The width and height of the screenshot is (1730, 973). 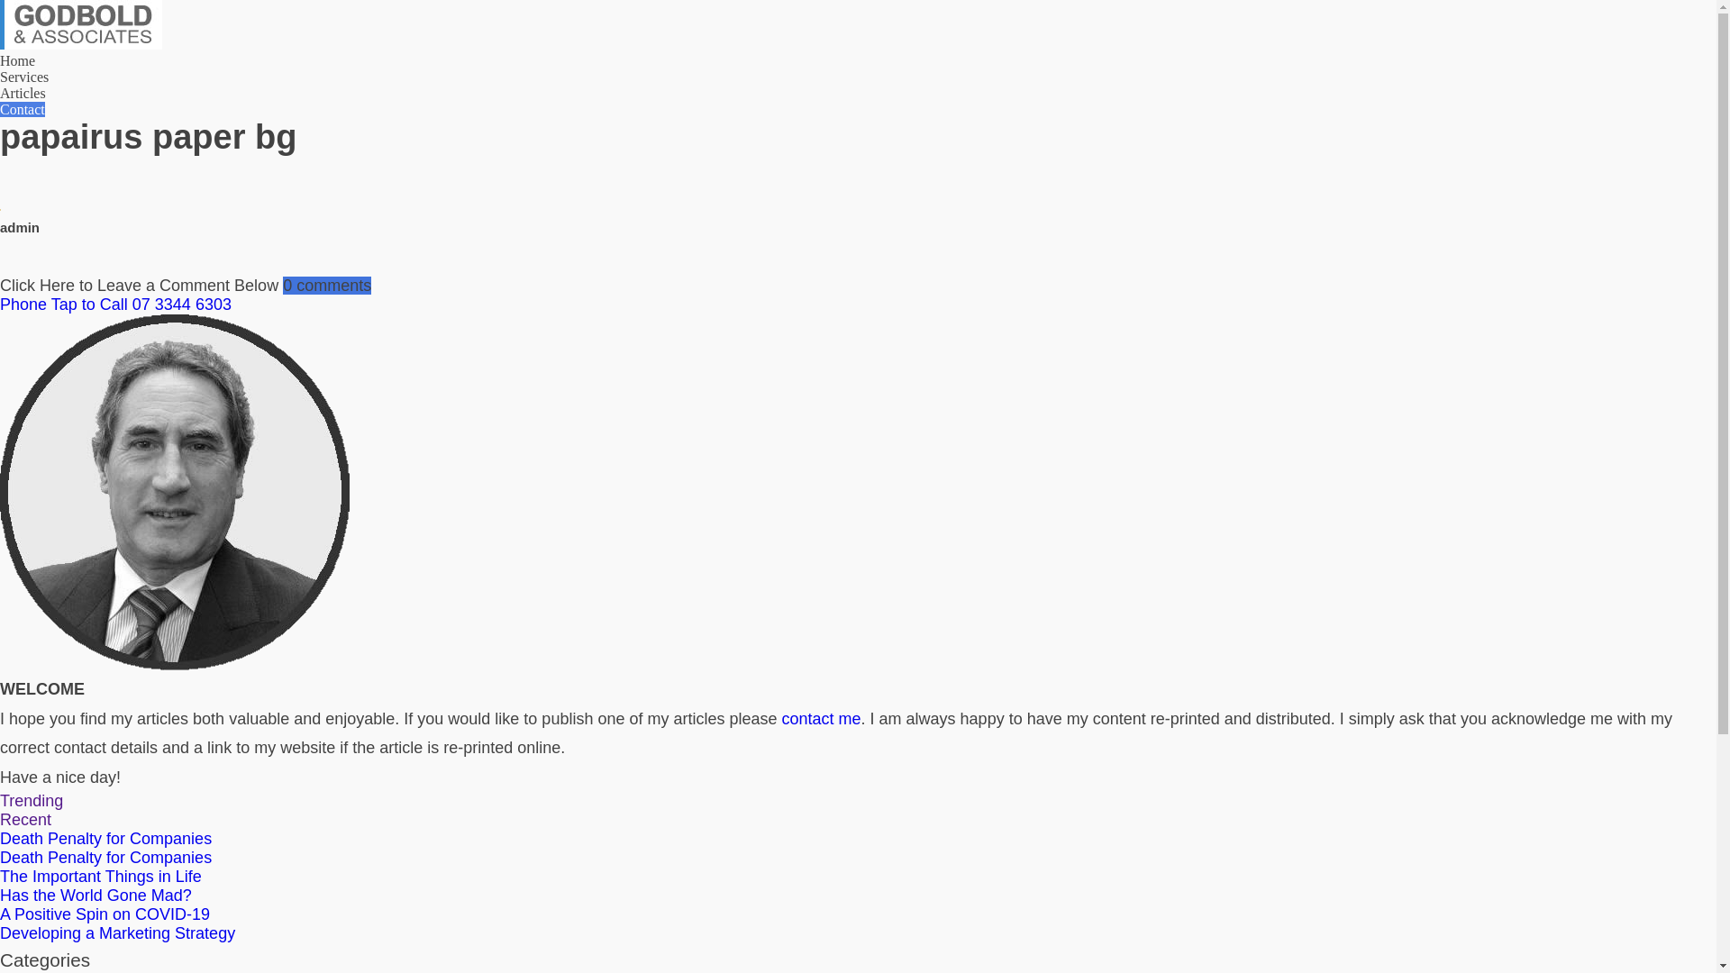 I want to click on A Positive Spin on COVID-19, so click(x=105, y=914).